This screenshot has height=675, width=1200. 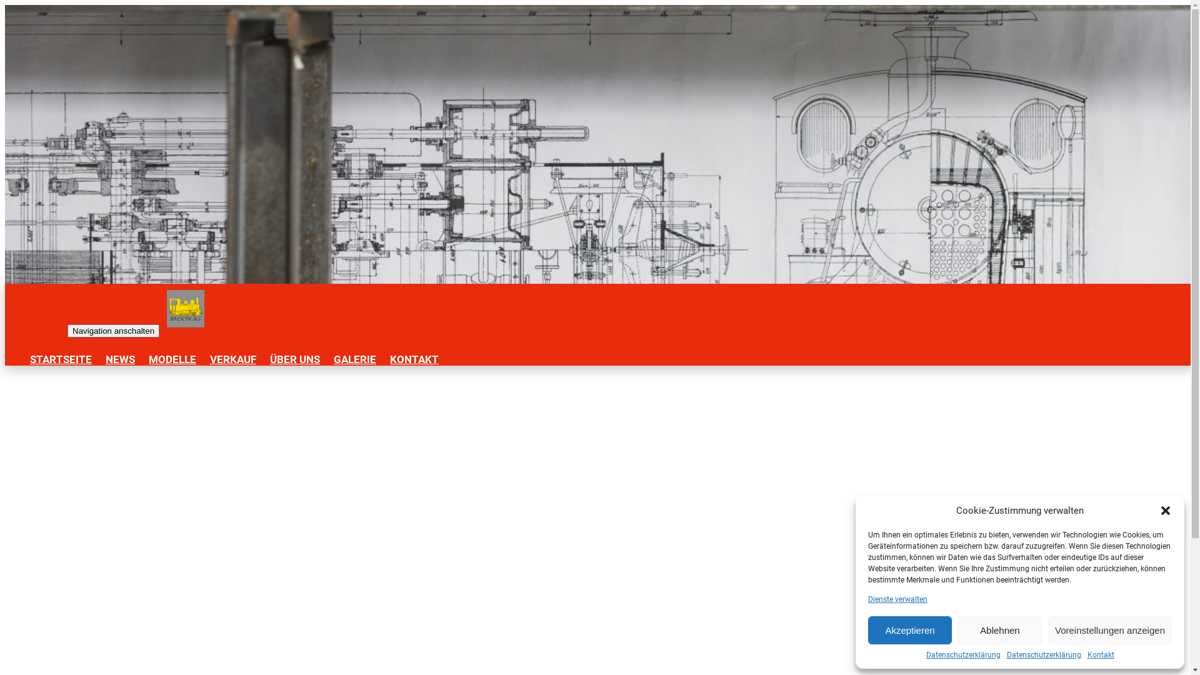 What do you see at coordinates (355, 359) in the screenshot?
I see `GALERIE` at bounding box center [355, 359].